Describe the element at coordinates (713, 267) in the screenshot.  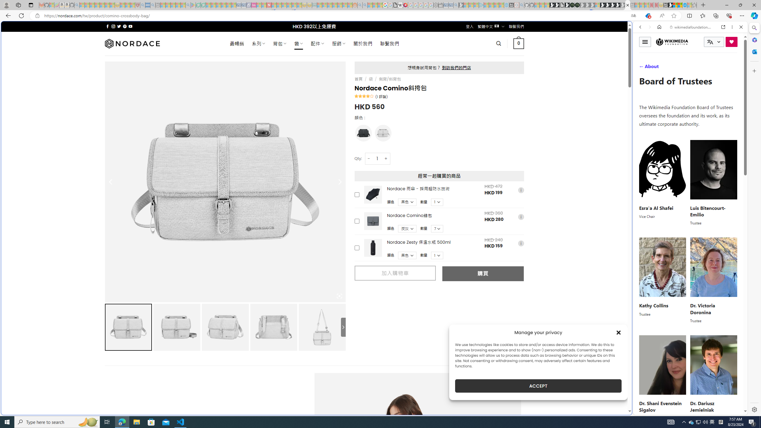
I see `Victoria Doronina in 2021` at that location.